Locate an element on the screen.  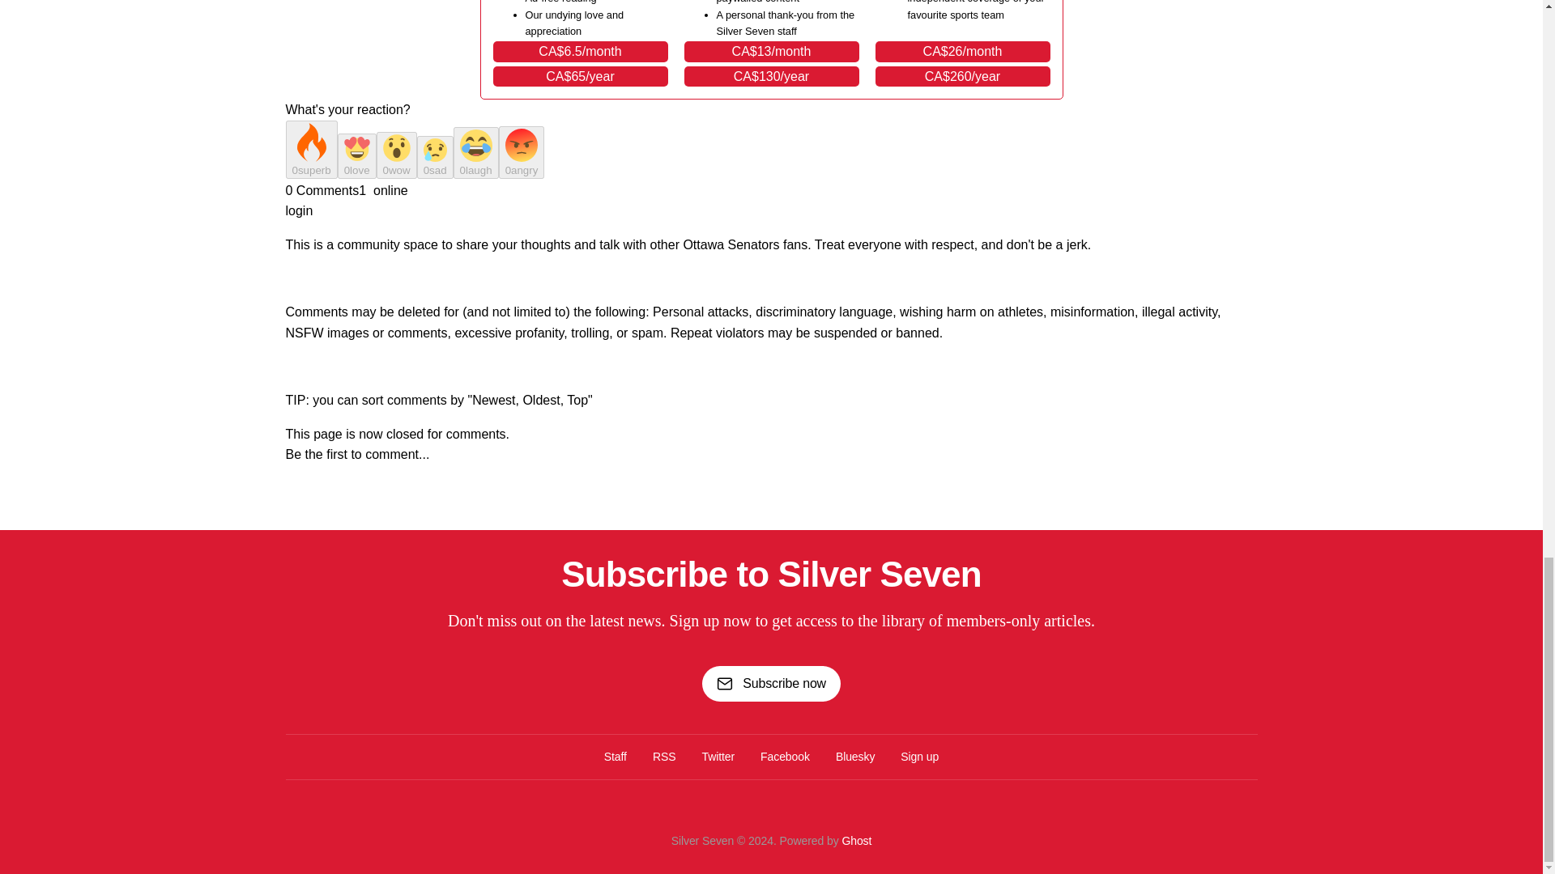
Facebook is located at coordinates (785, 757).